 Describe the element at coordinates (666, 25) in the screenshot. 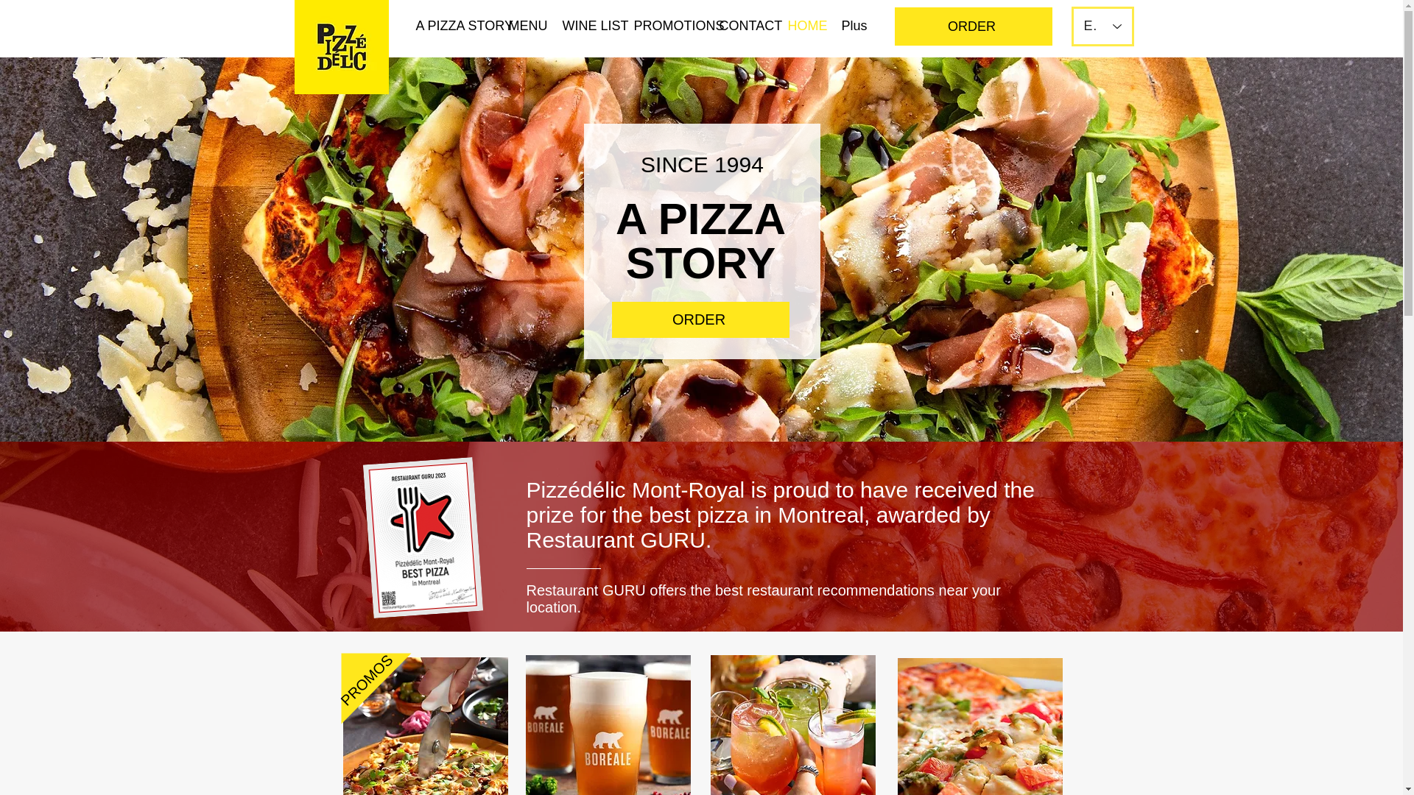

I see `PROMOTIONS` at that location.